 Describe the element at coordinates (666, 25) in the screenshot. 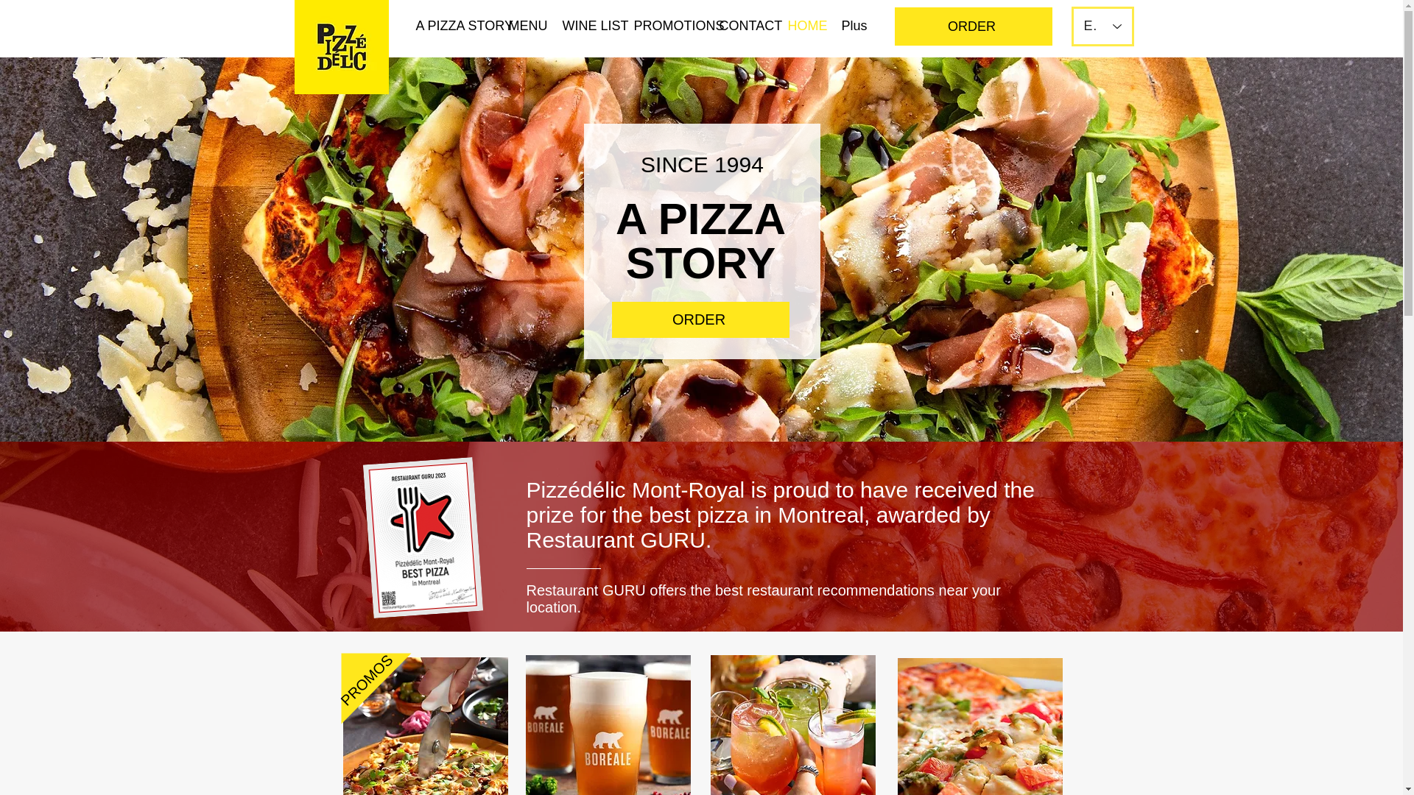

I see `PROMOTIONS` at that location.